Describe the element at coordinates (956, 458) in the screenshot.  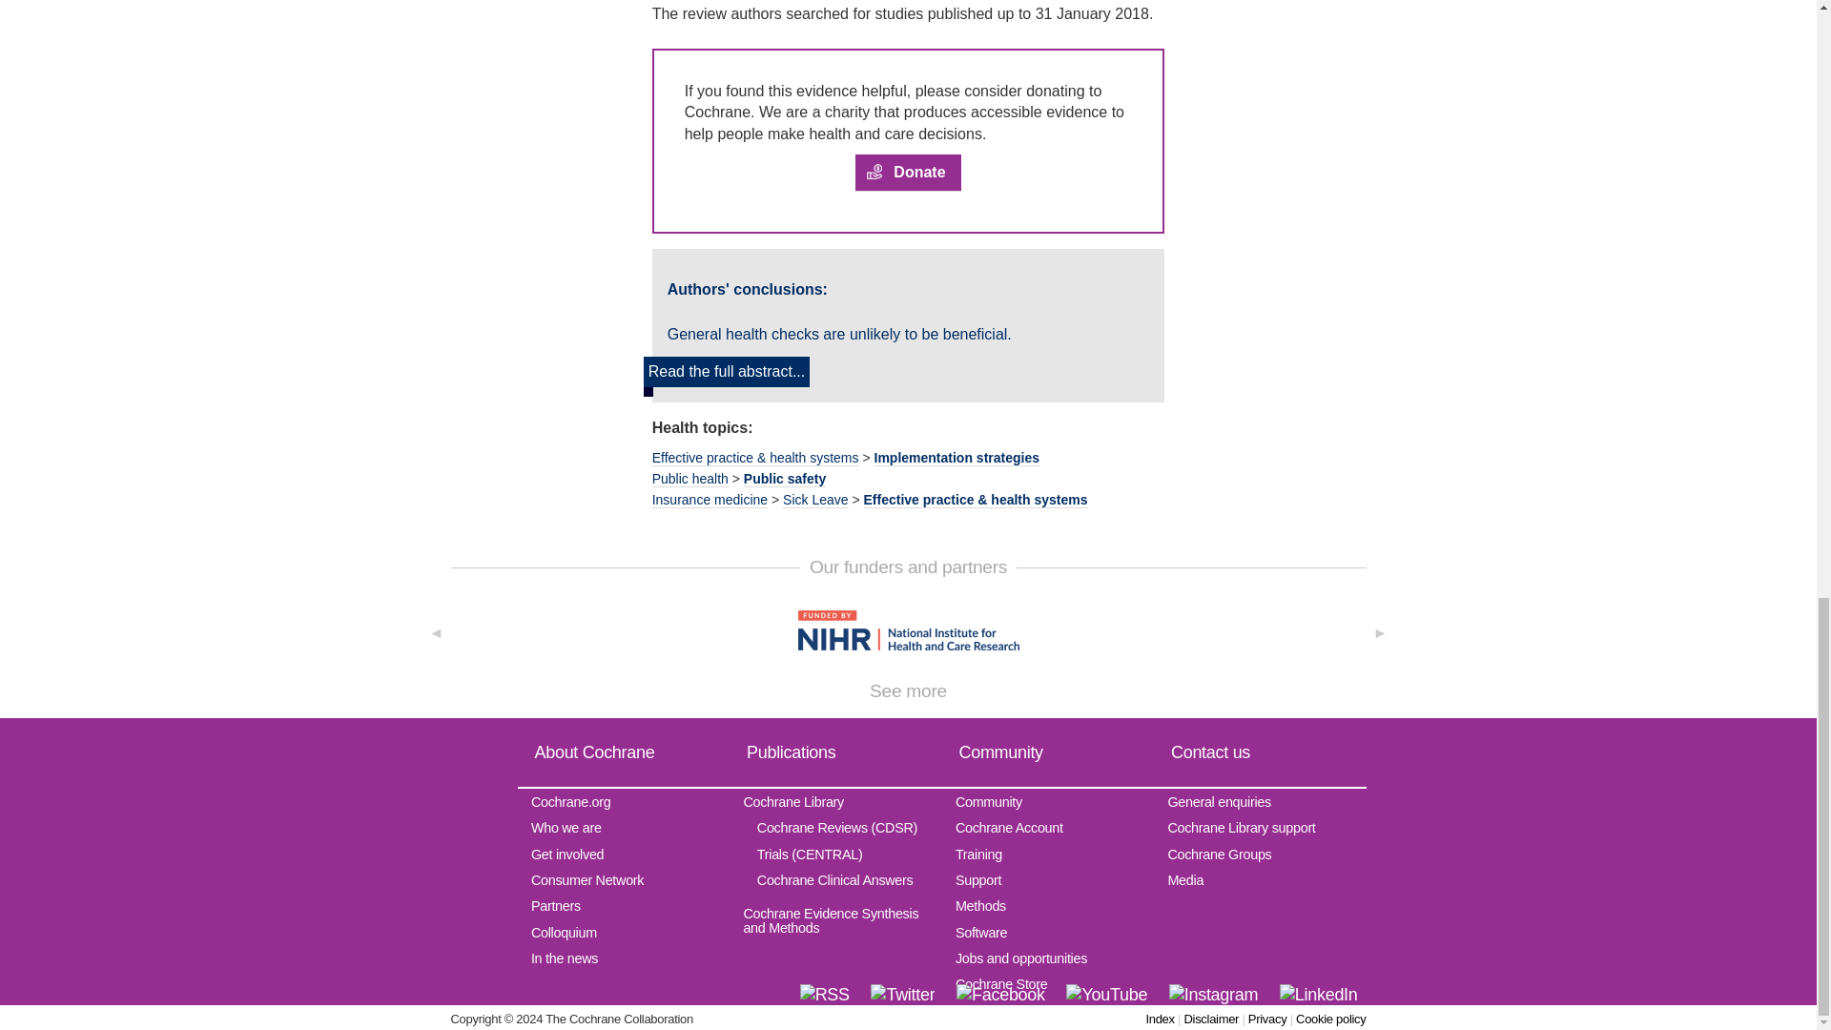
I see `Implementation strategies` at that location.